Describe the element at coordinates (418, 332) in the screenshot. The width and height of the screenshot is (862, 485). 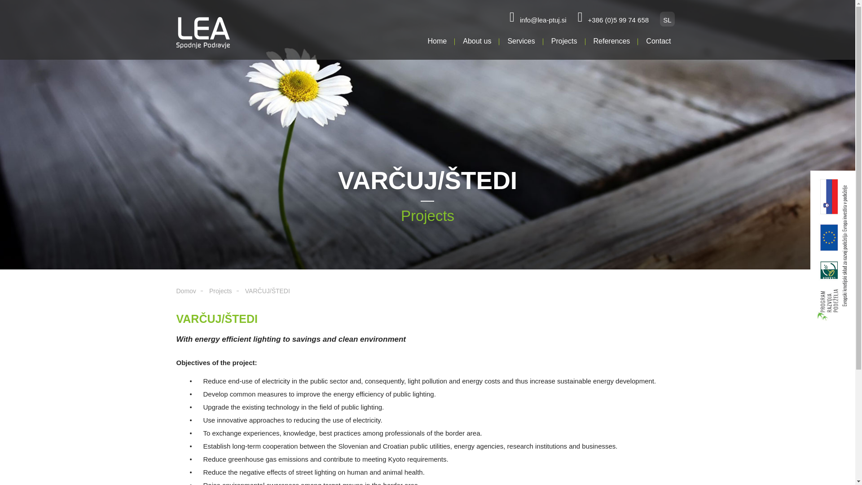
I see `DETOCS` at that location.